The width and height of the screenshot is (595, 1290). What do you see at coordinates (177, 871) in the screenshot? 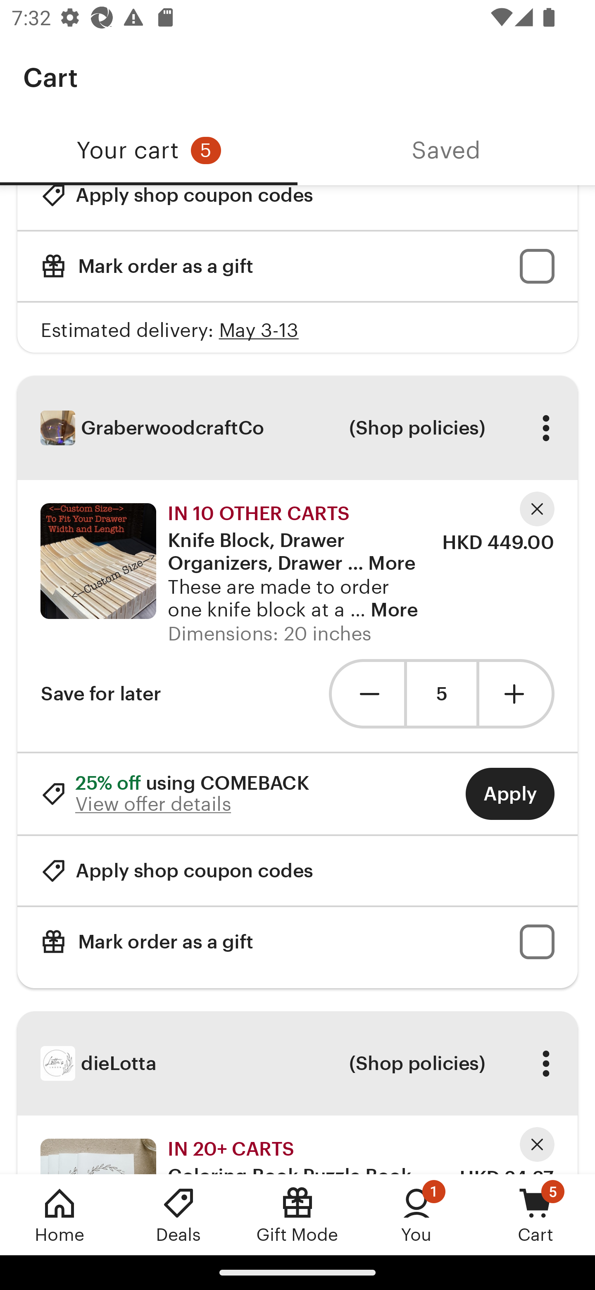
I see `Apply shop coupon codes` at bounding box center [177, 871].